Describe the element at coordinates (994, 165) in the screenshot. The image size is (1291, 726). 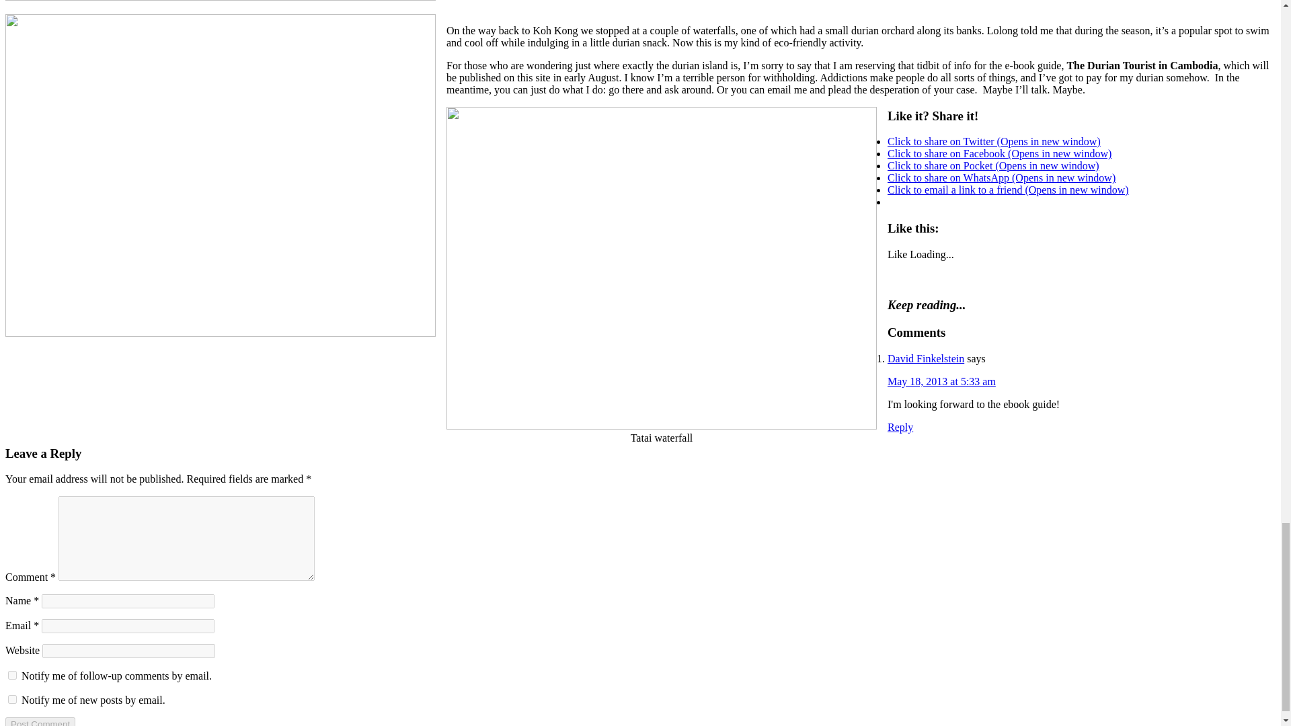
I see `Click to share on Pocket` at that location.